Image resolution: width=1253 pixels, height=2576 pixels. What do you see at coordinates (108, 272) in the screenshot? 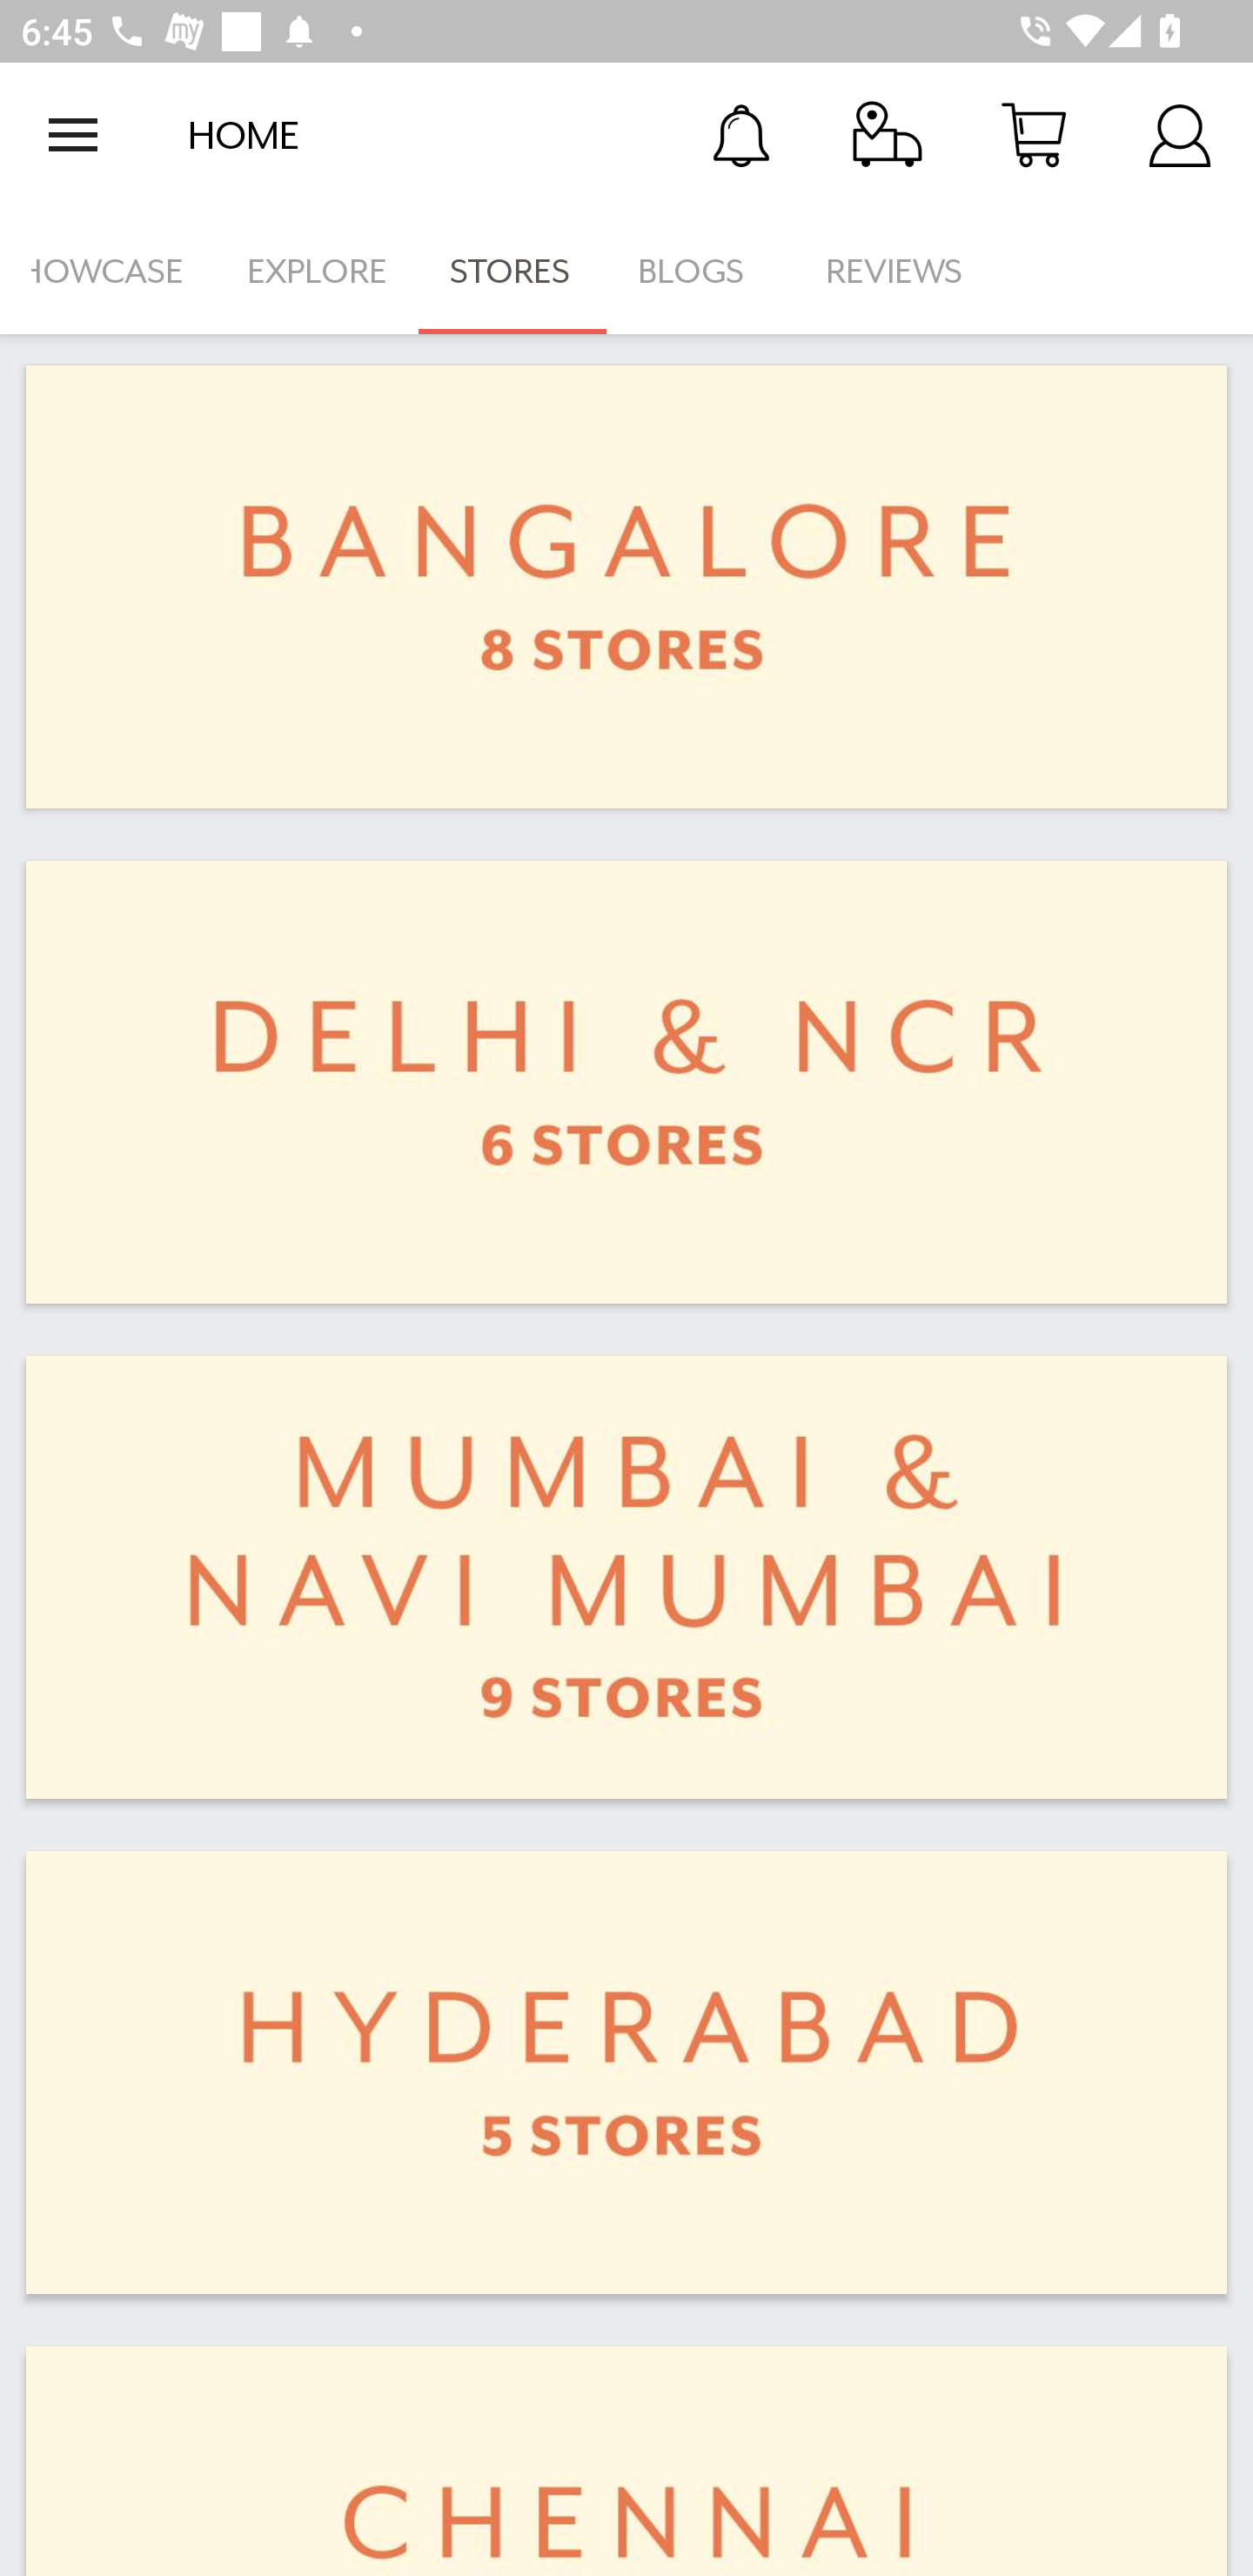
I see `SHOWCASE` at bounding box center [108, 272].